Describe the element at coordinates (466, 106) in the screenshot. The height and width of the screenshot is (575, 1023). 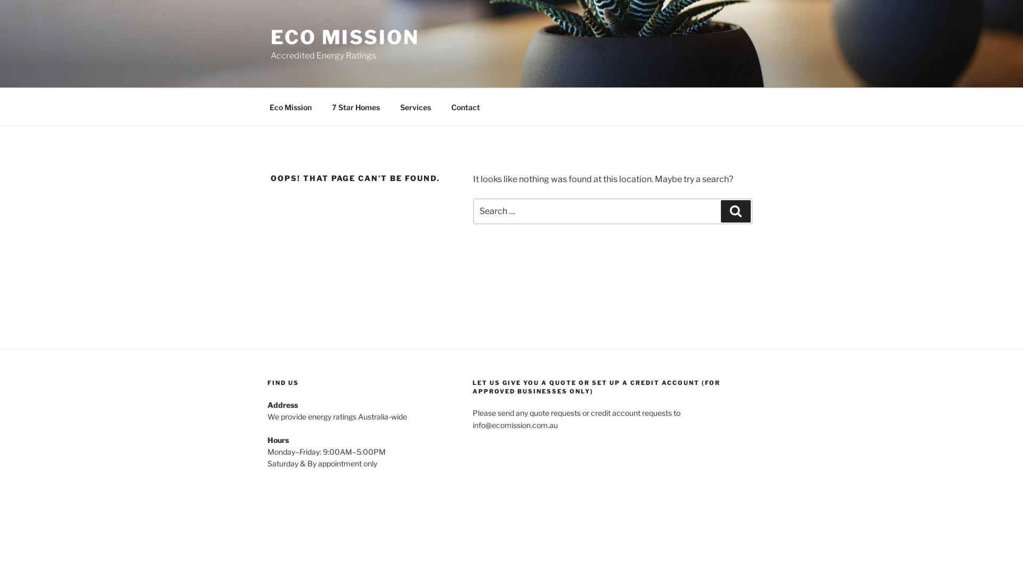
I see `Contact` at that location.